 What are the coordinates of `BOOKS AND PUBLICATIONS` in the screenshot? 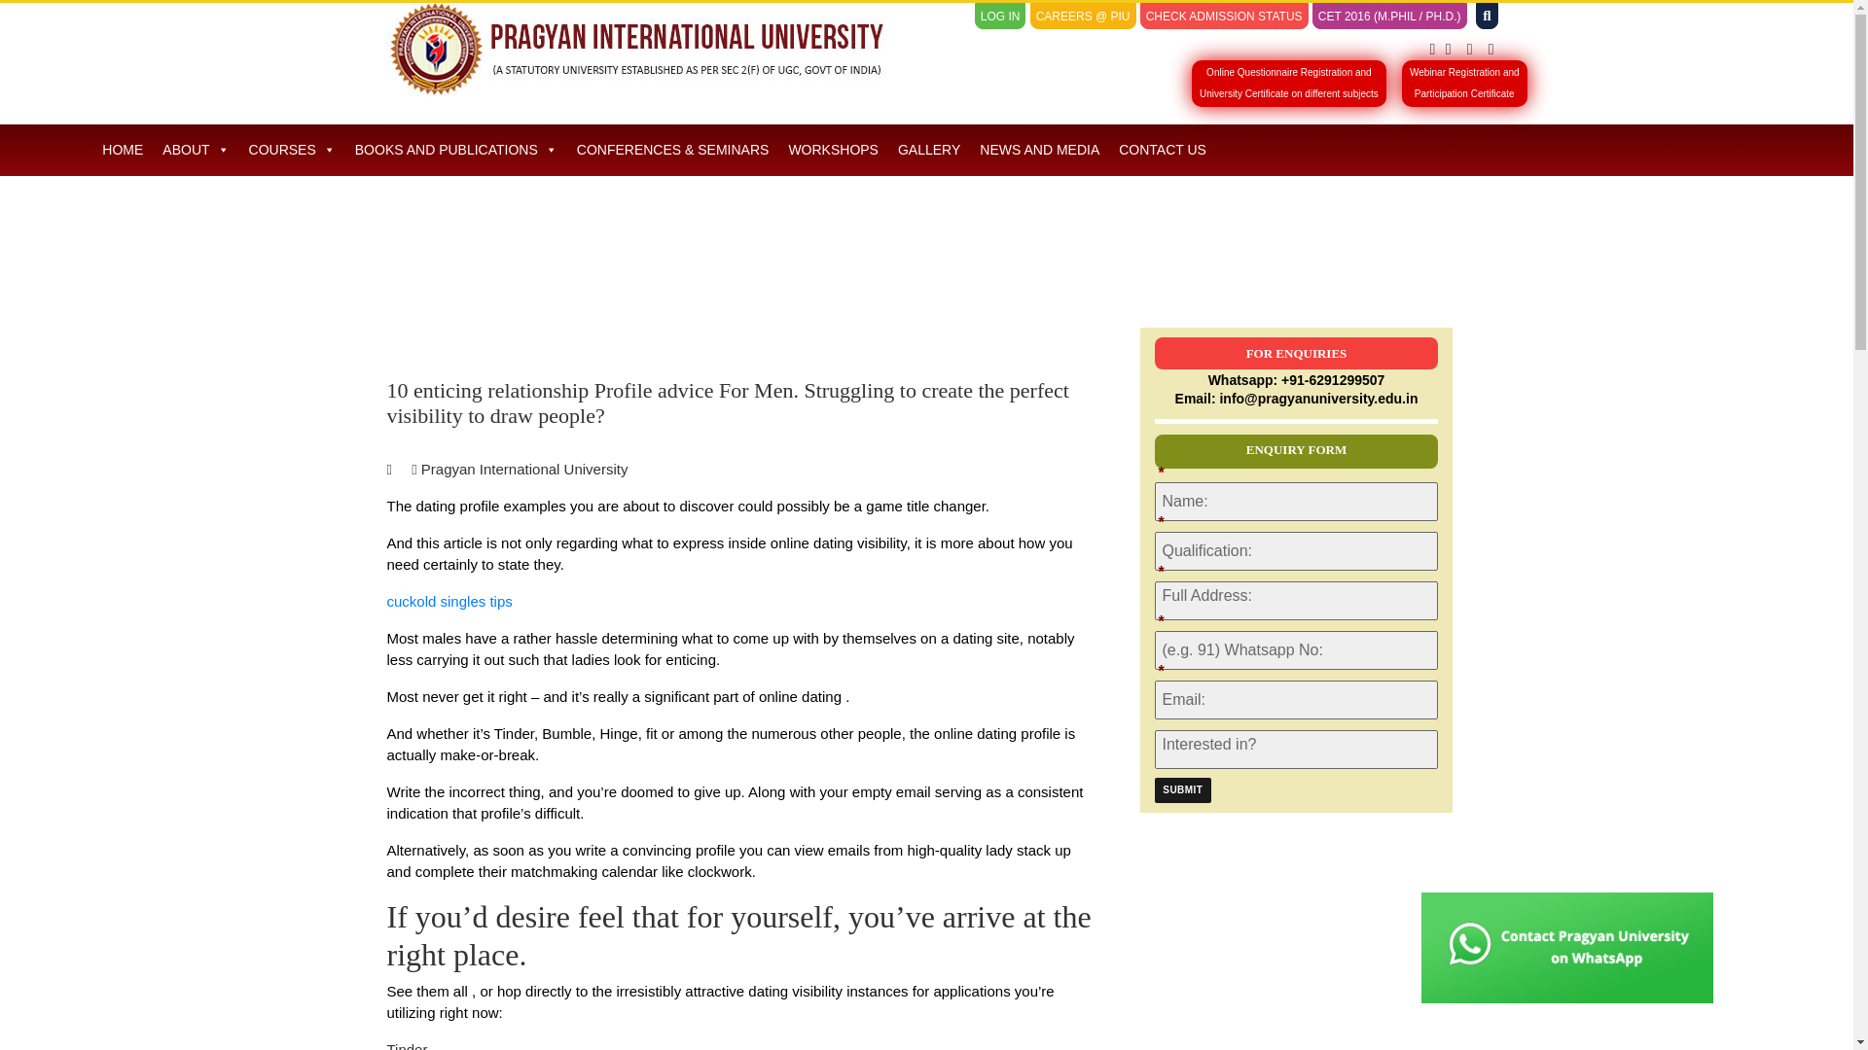 It's located at (1465, 84).